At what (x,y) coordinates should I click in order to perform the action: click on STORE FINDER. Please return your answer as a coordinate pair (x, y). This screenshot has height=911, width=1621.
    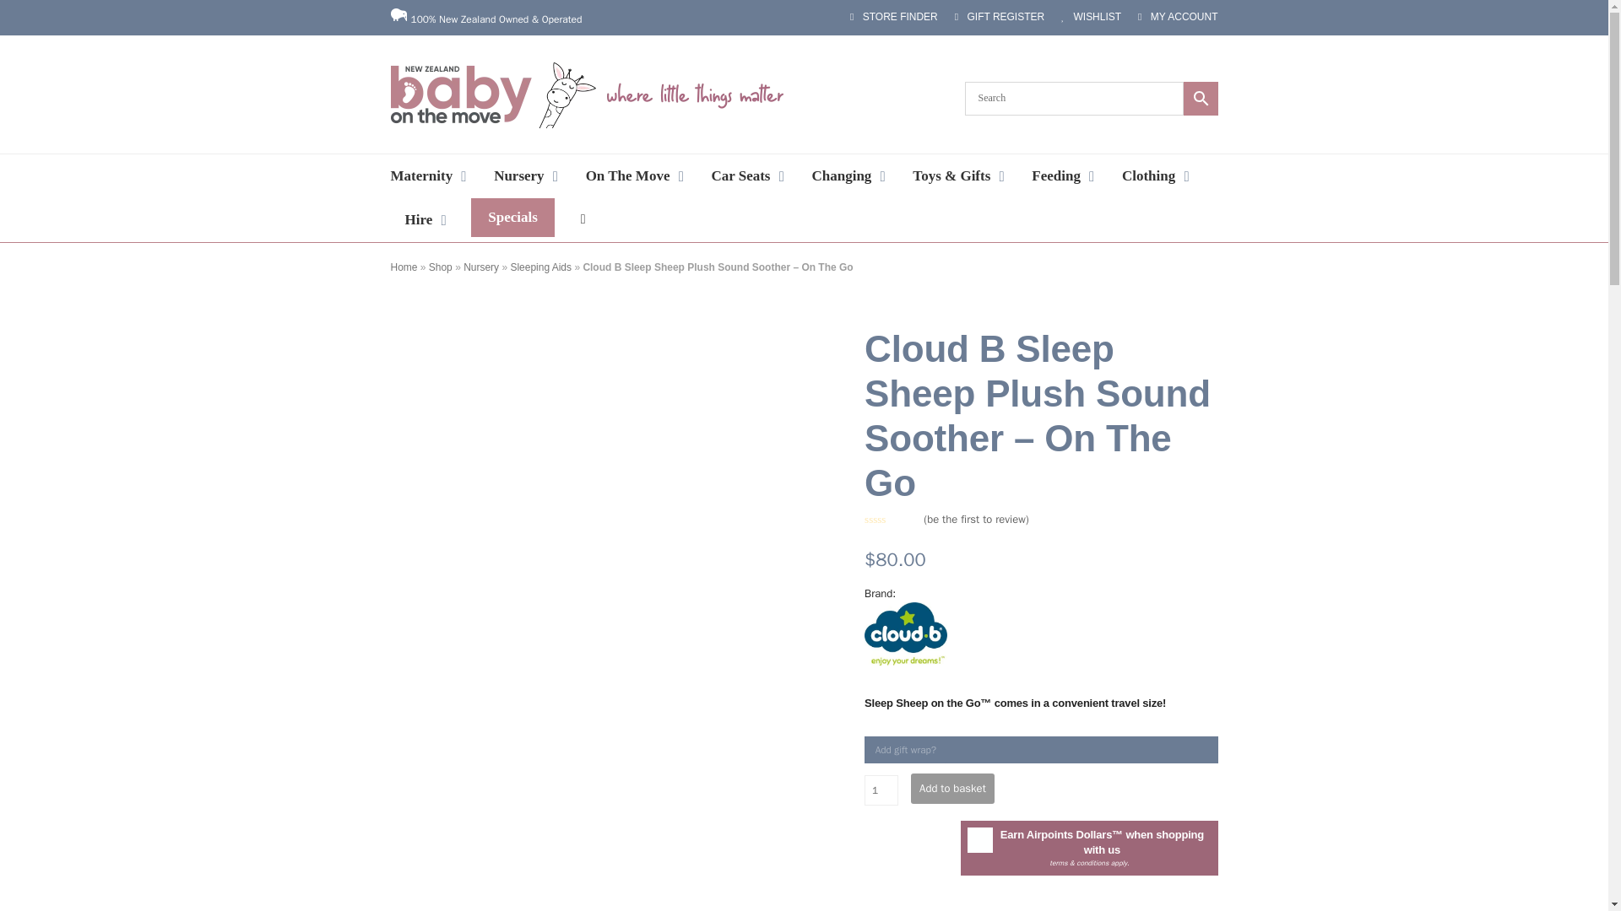
    Looking at the image, I should click on (893, 17).